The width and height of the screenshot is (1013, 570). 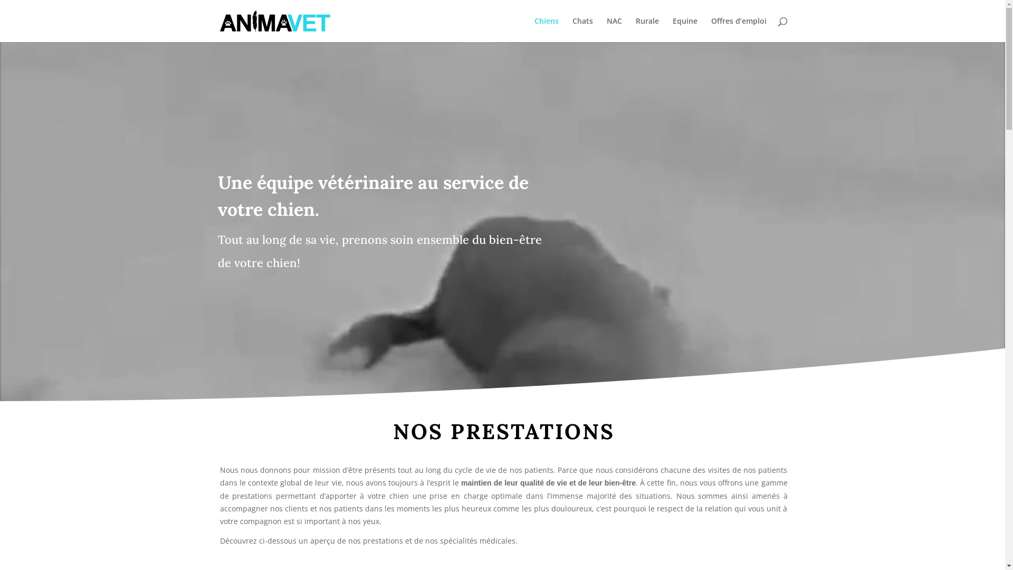 I want to click on Chiens, so click(x=546, y=30).